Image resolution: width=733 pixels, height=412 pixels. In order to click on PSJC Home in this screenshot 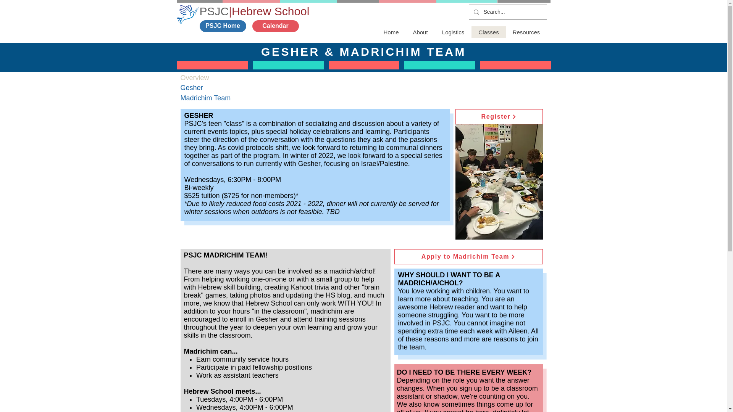, I will do `click(222, 26)`.